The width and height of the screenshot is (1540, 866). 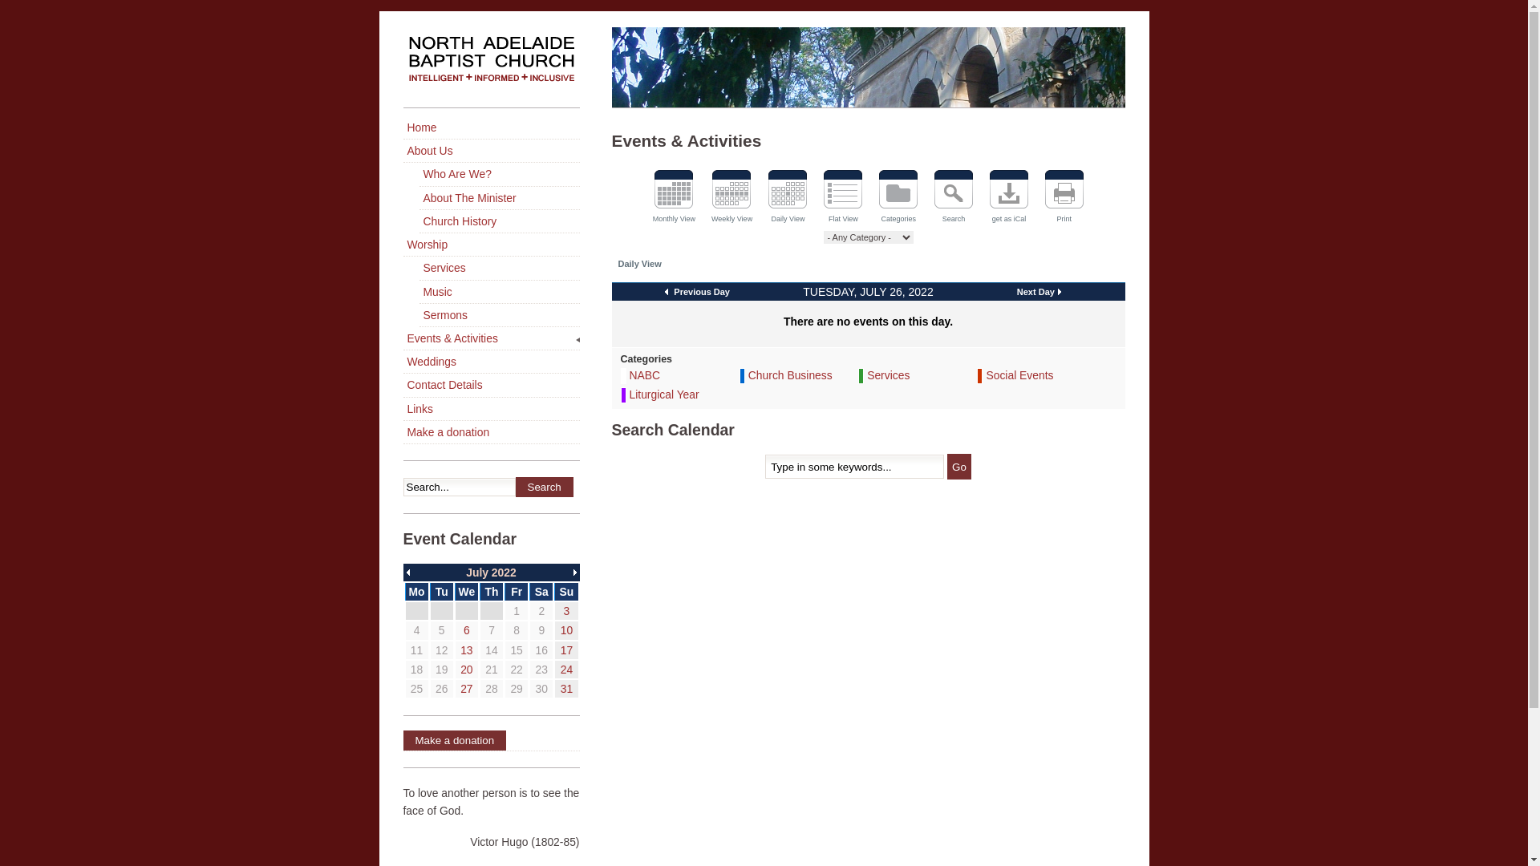 I want to click on Weekly View, so click(x=731, y=199).